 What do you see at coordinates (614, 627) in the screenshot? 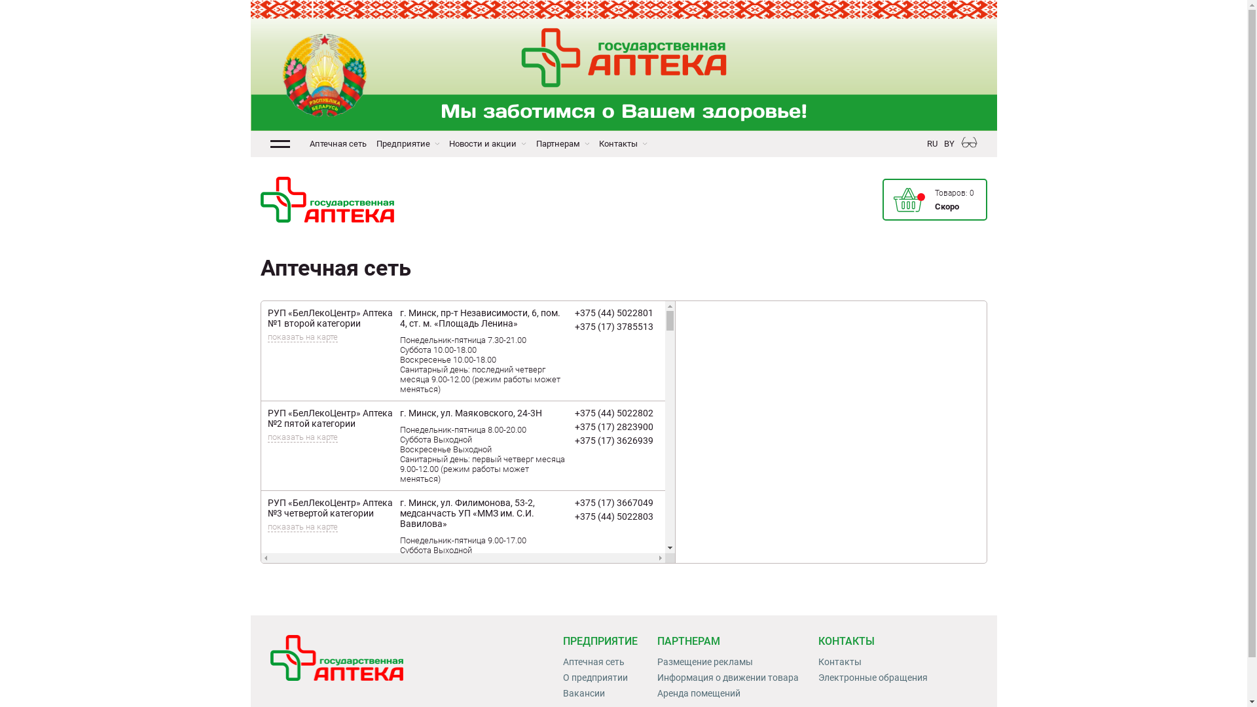
I see `+375 (17) 3285592` at bounding box center [614, 627].